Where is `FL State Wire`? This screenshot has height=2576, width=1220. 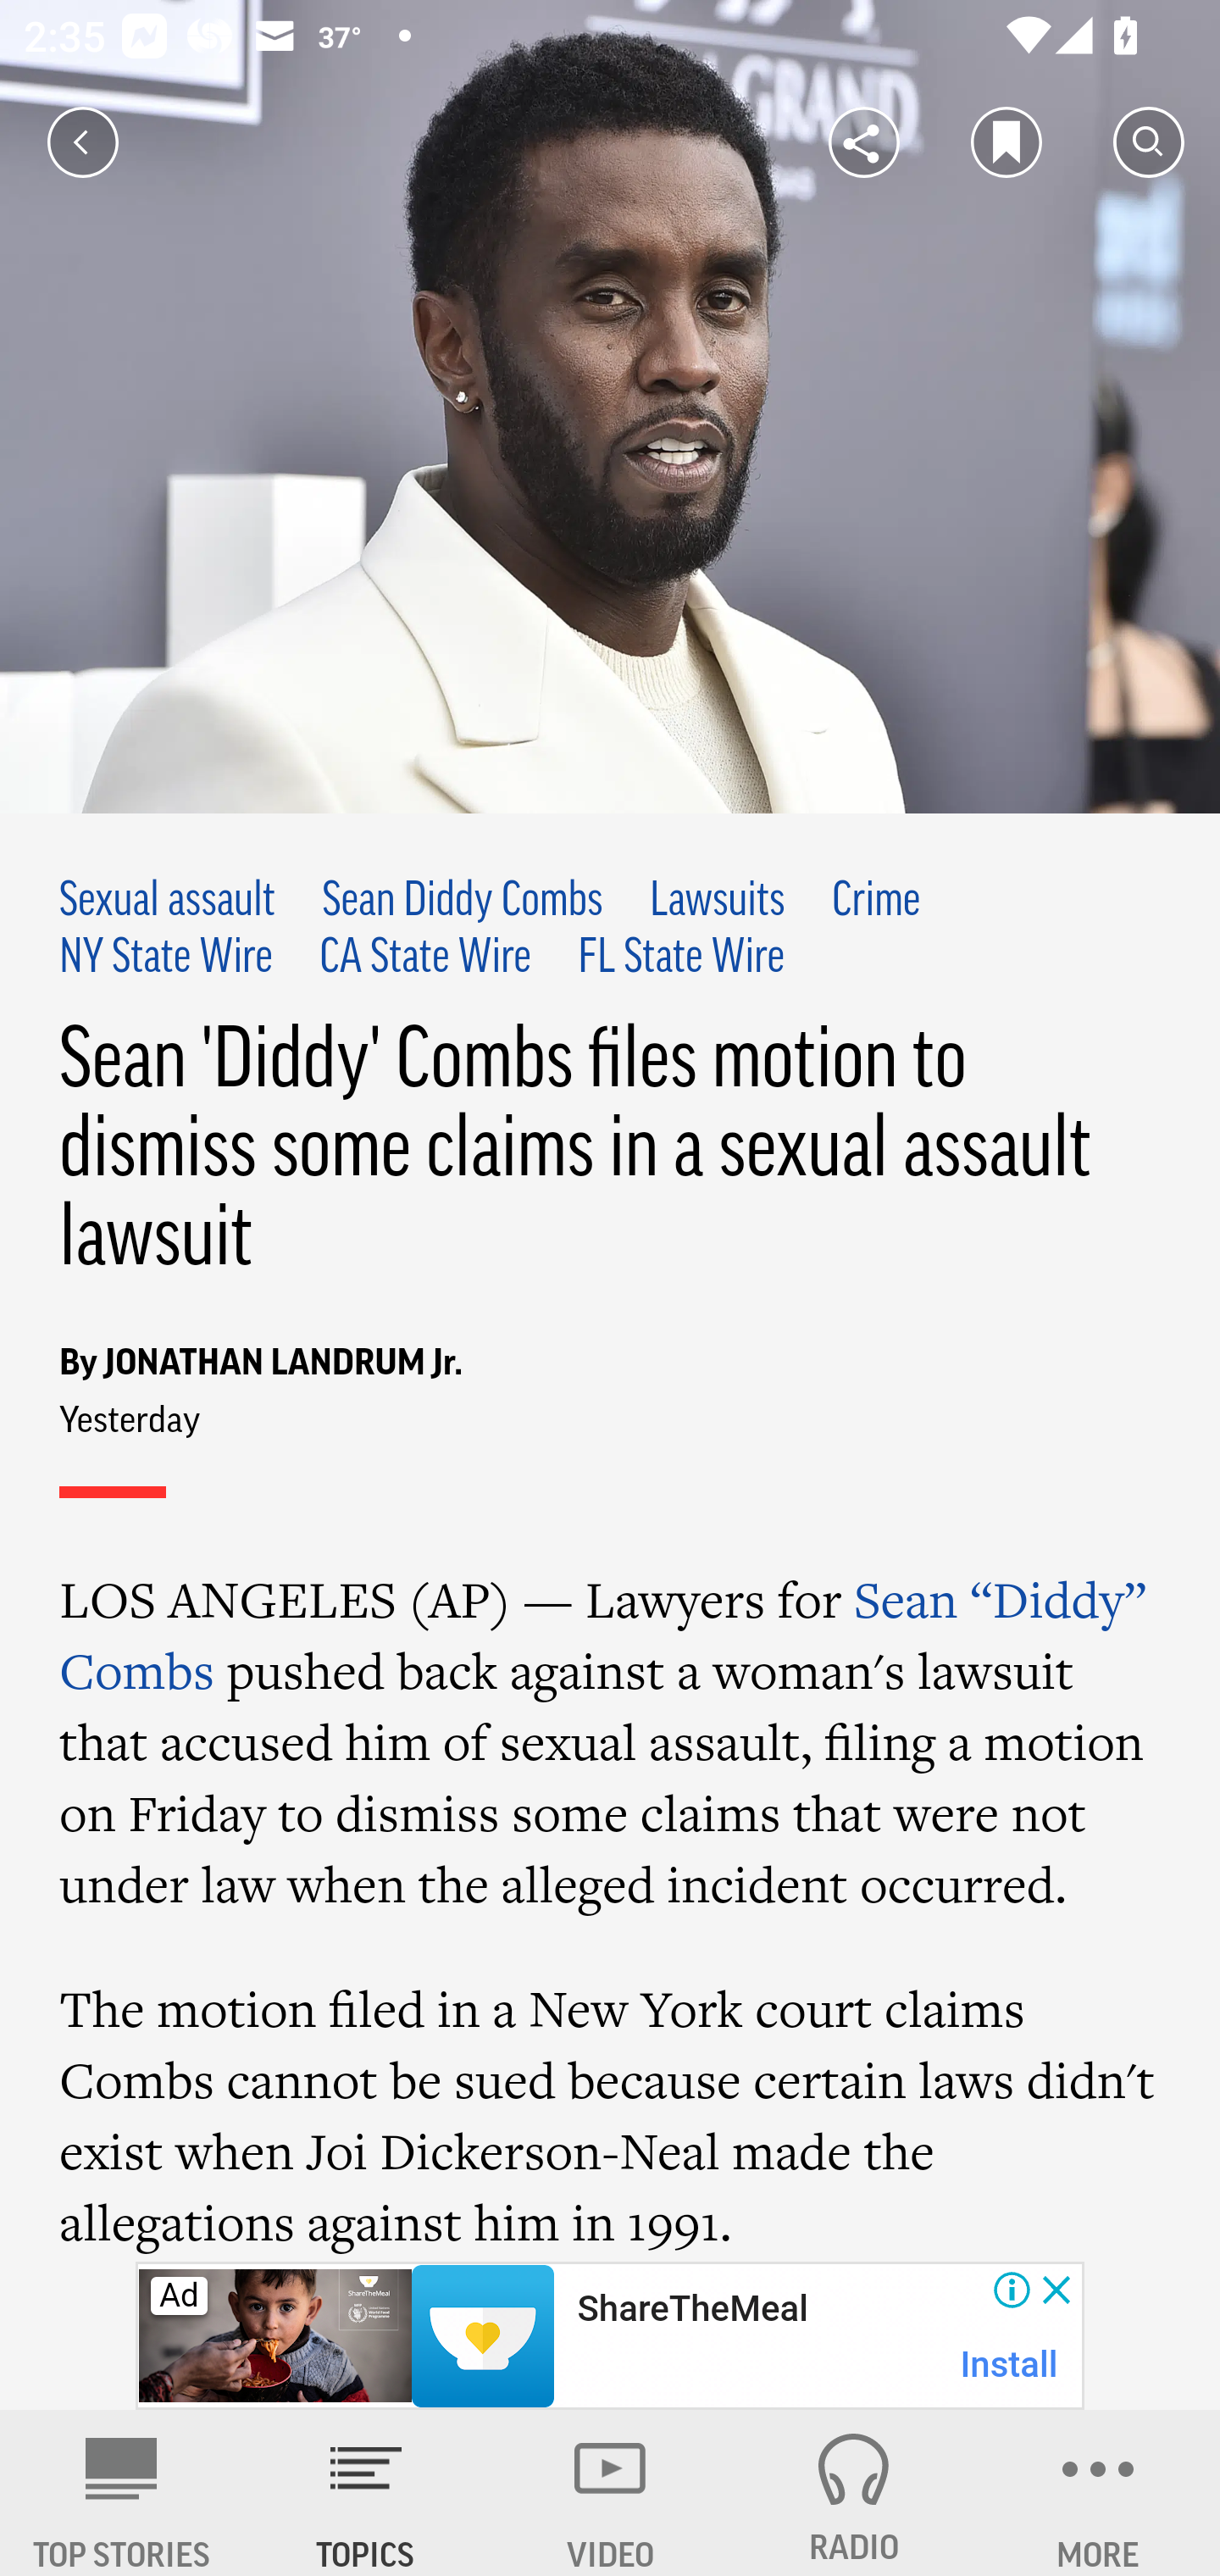 FL State Wire is located at coordinates (680, 959).